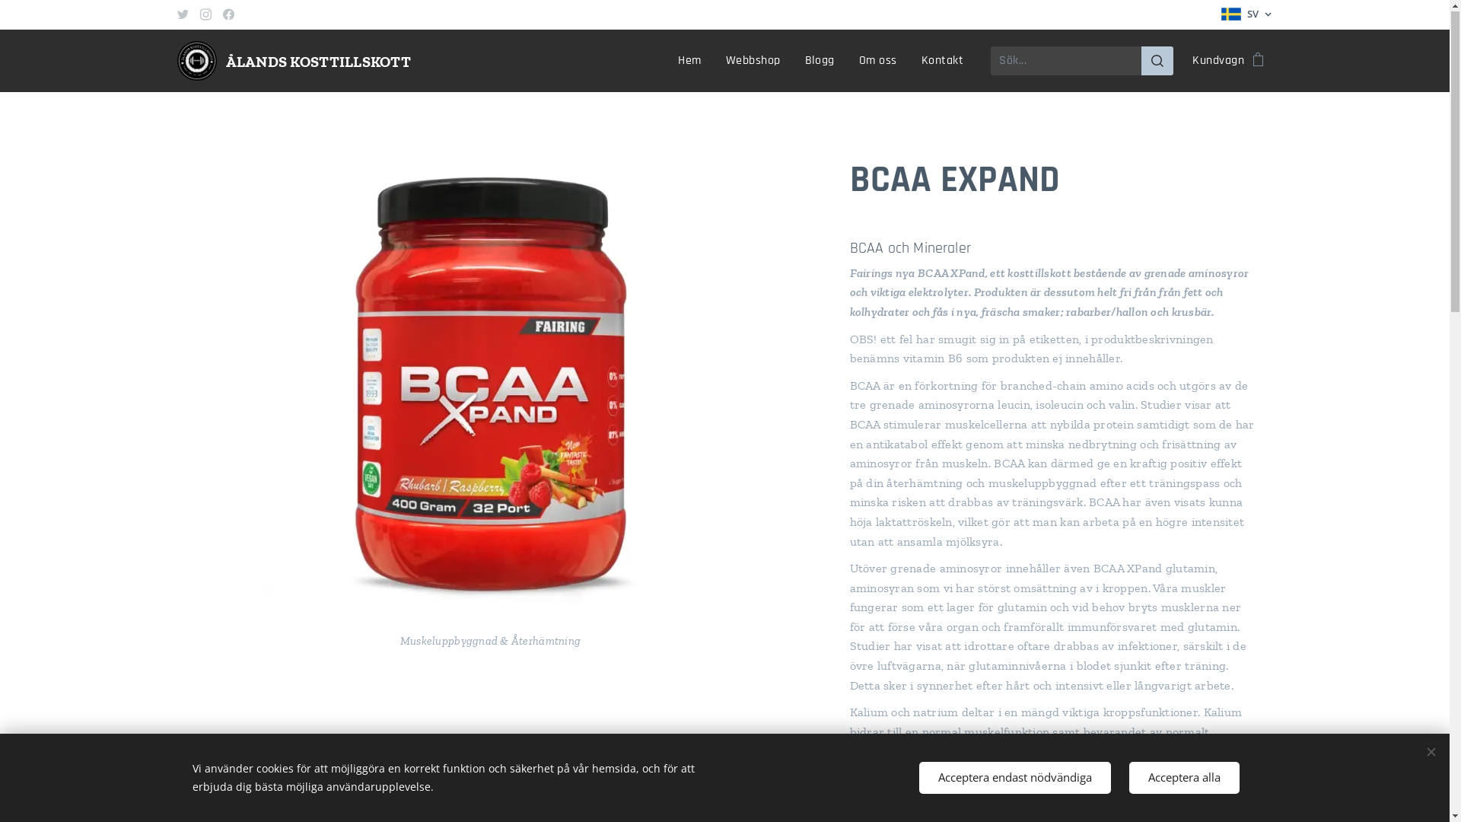 This screenshot has height=822, width=1461. What do you see at coordinates (205, 15) in the screenshot?
I see `Instagram` at bounding box center [205, 15].